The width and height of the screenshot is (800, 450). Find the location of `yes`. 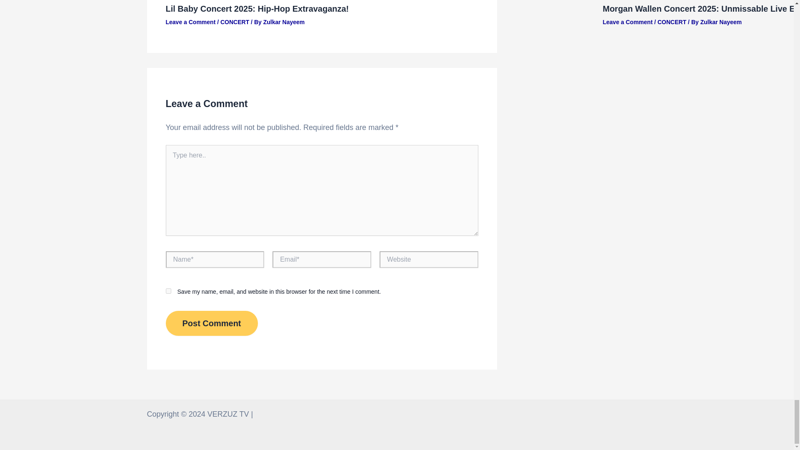

yes is located at coordinates (168, 291).